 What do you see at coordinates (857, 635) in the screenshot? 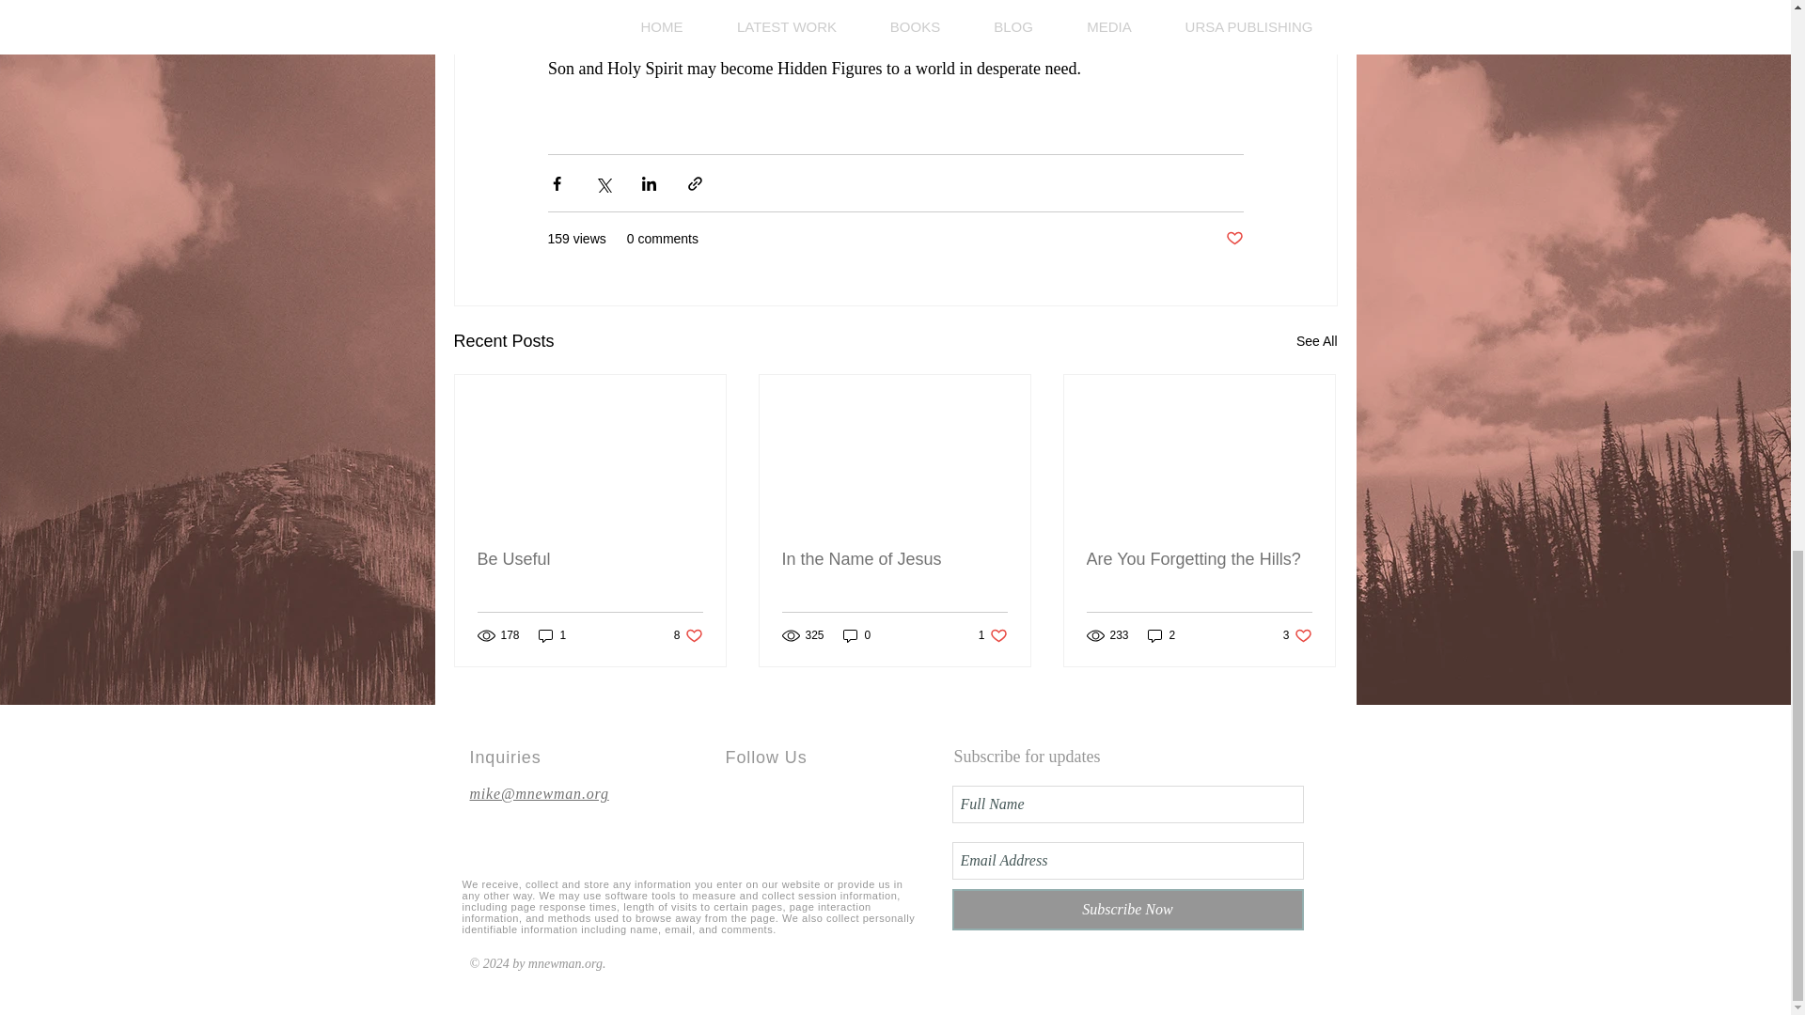
I see `See All` at bounding box center [857, 635].